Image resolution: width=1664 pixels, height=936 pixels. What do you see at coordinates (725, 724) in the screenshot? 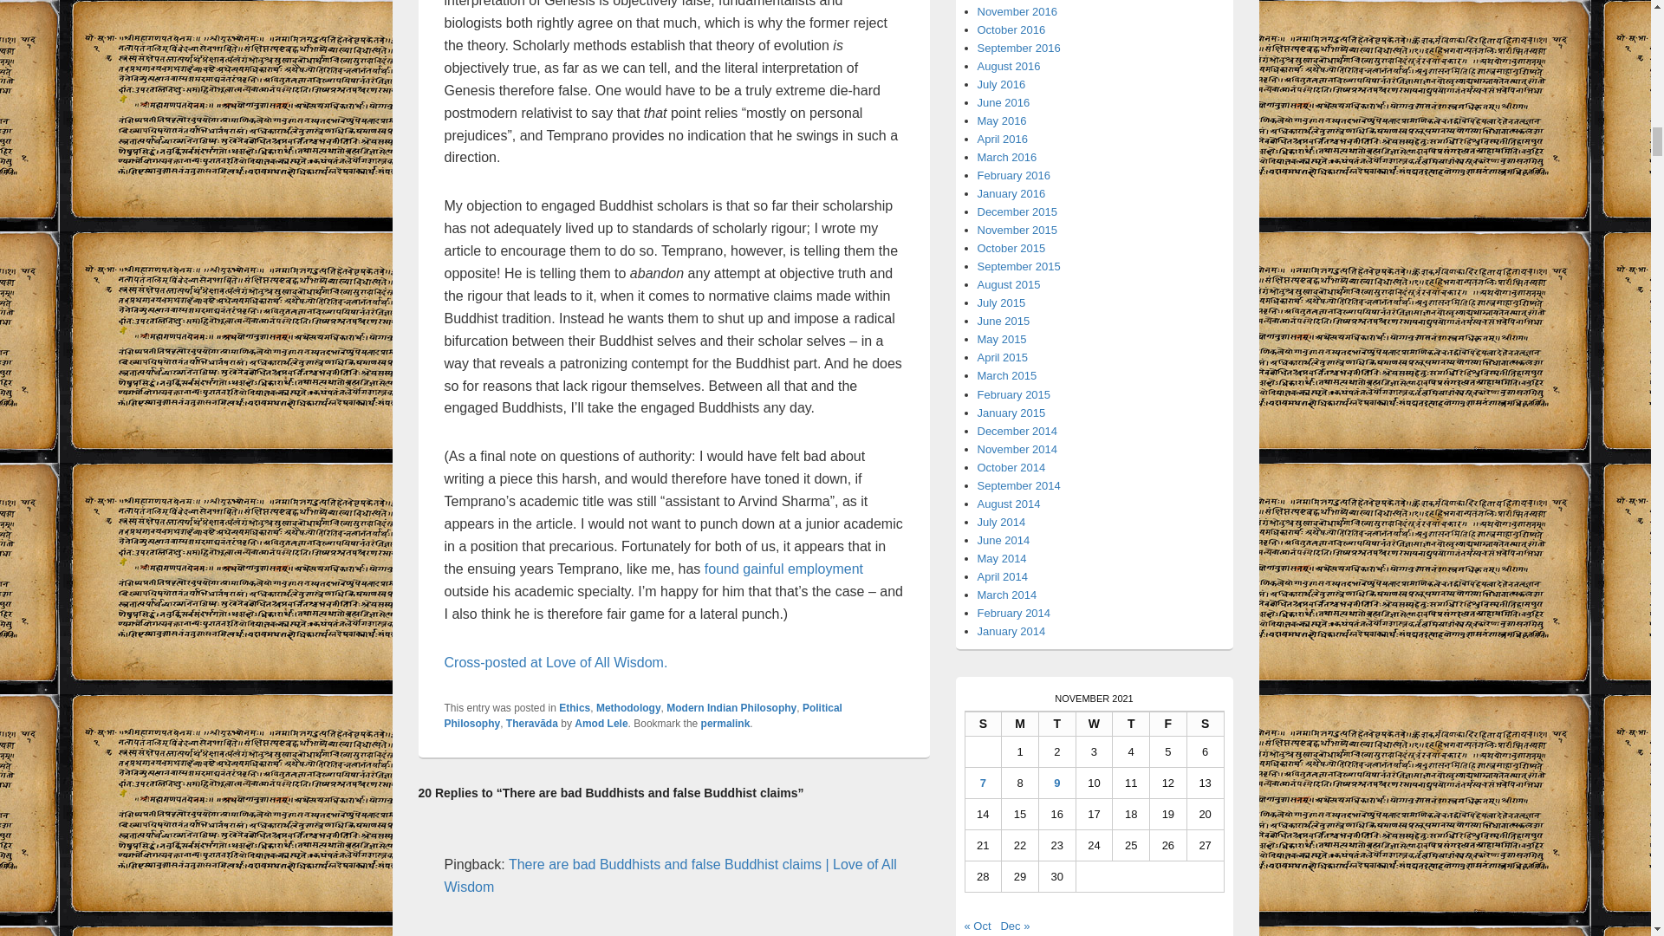
I see `permalink` at bounding box center [725, 724].